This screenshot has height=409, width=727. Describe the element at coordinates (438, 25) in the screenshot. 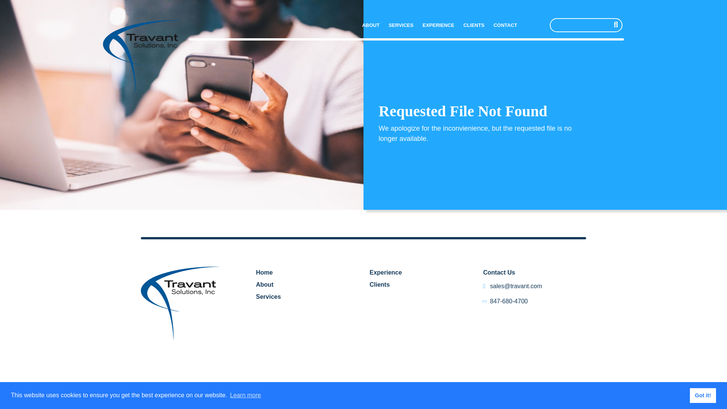

I see `EXPERIENCE` at that location.